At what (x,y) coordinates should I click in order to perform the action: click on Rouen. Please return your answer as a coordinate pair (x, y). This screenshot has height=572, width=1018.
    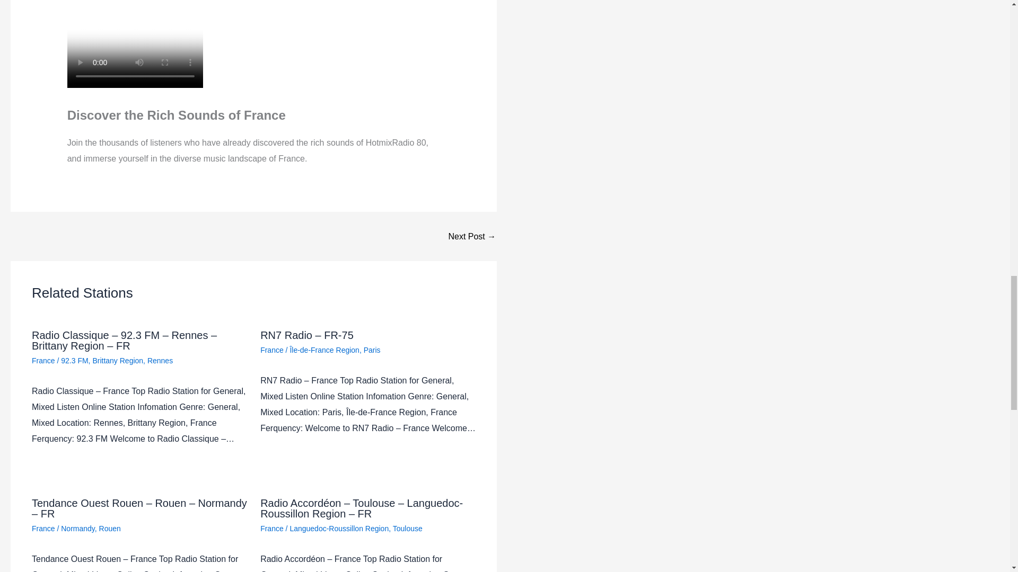
    Looking at the image, I should click on (110, 529).